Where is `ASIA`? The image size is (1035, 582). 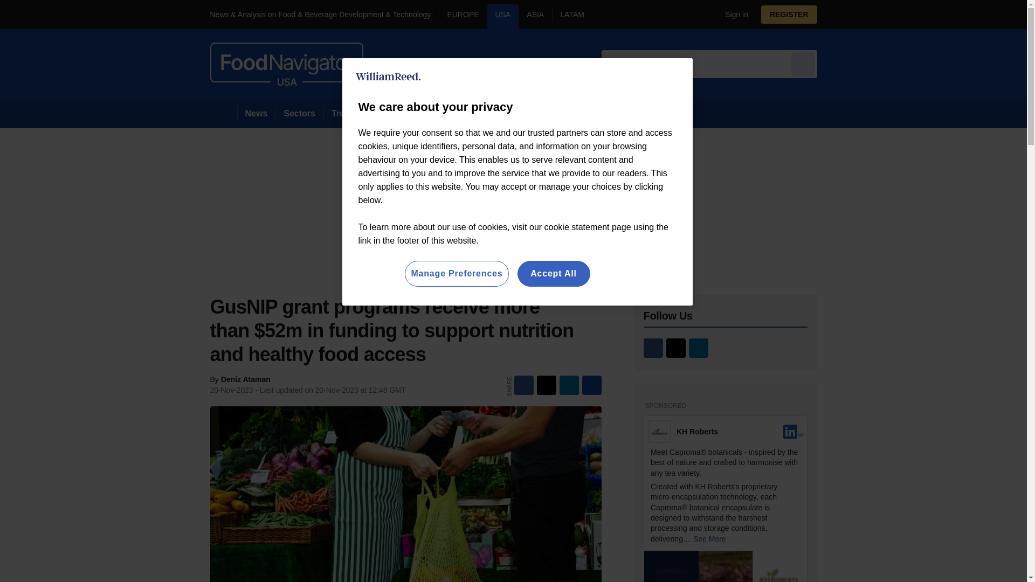
ASIA is located at coordinates (535, 16).